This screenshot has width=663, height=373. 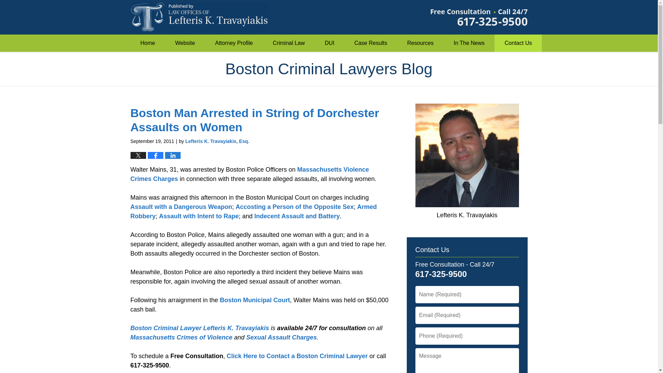 What do you see at coordinates (330, 43) in the screenshot?
I see `DUI` at bounding box center [330, 43].